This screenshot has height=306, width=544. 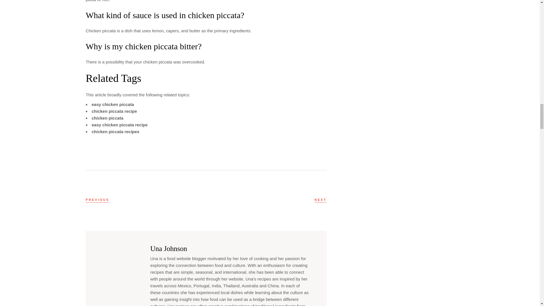 What do you see at coordinates (320, 199) in the screenshot?
I see `NEXT` at bounding box center [320, 199].